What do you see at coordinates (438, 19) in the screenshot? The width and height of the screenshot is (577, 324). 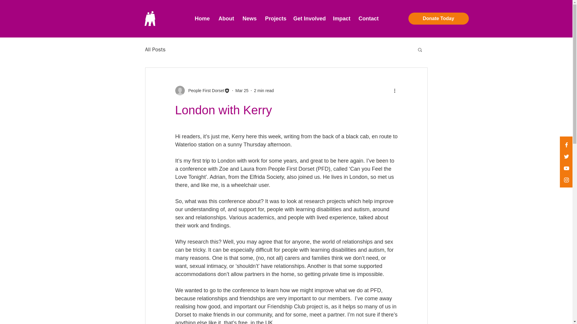 I see `Donate Today` at bounding box center [438, 19].